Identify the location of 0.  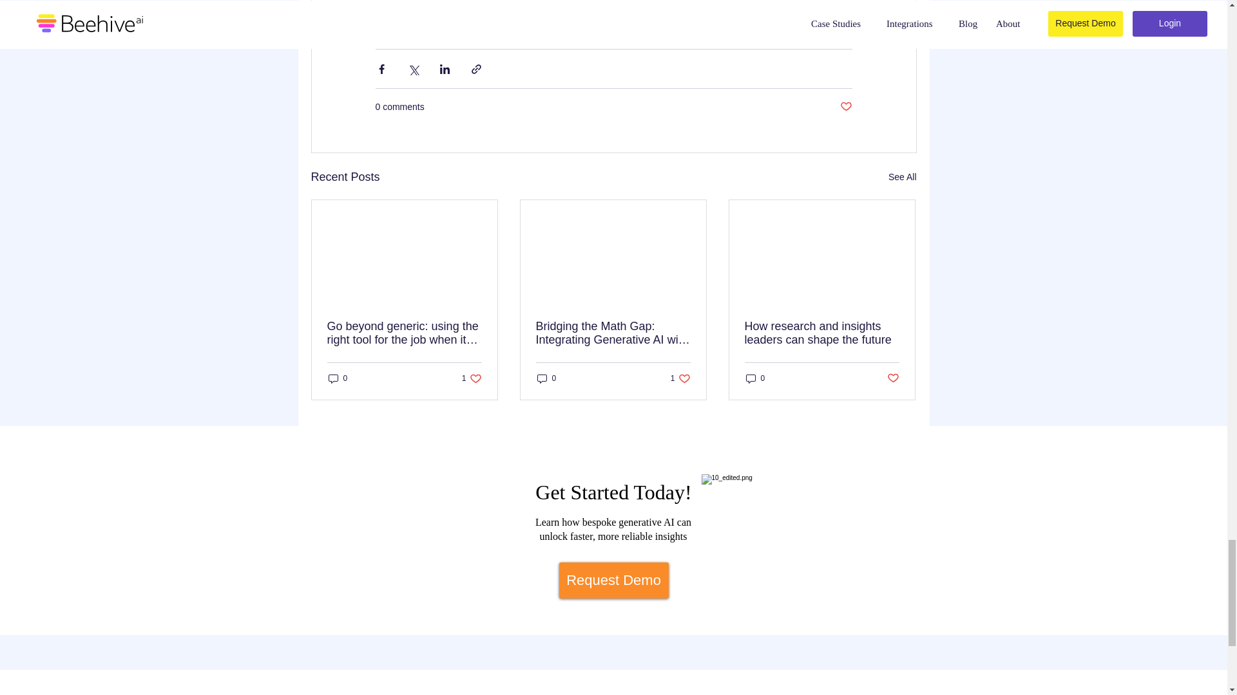
(755, 378).